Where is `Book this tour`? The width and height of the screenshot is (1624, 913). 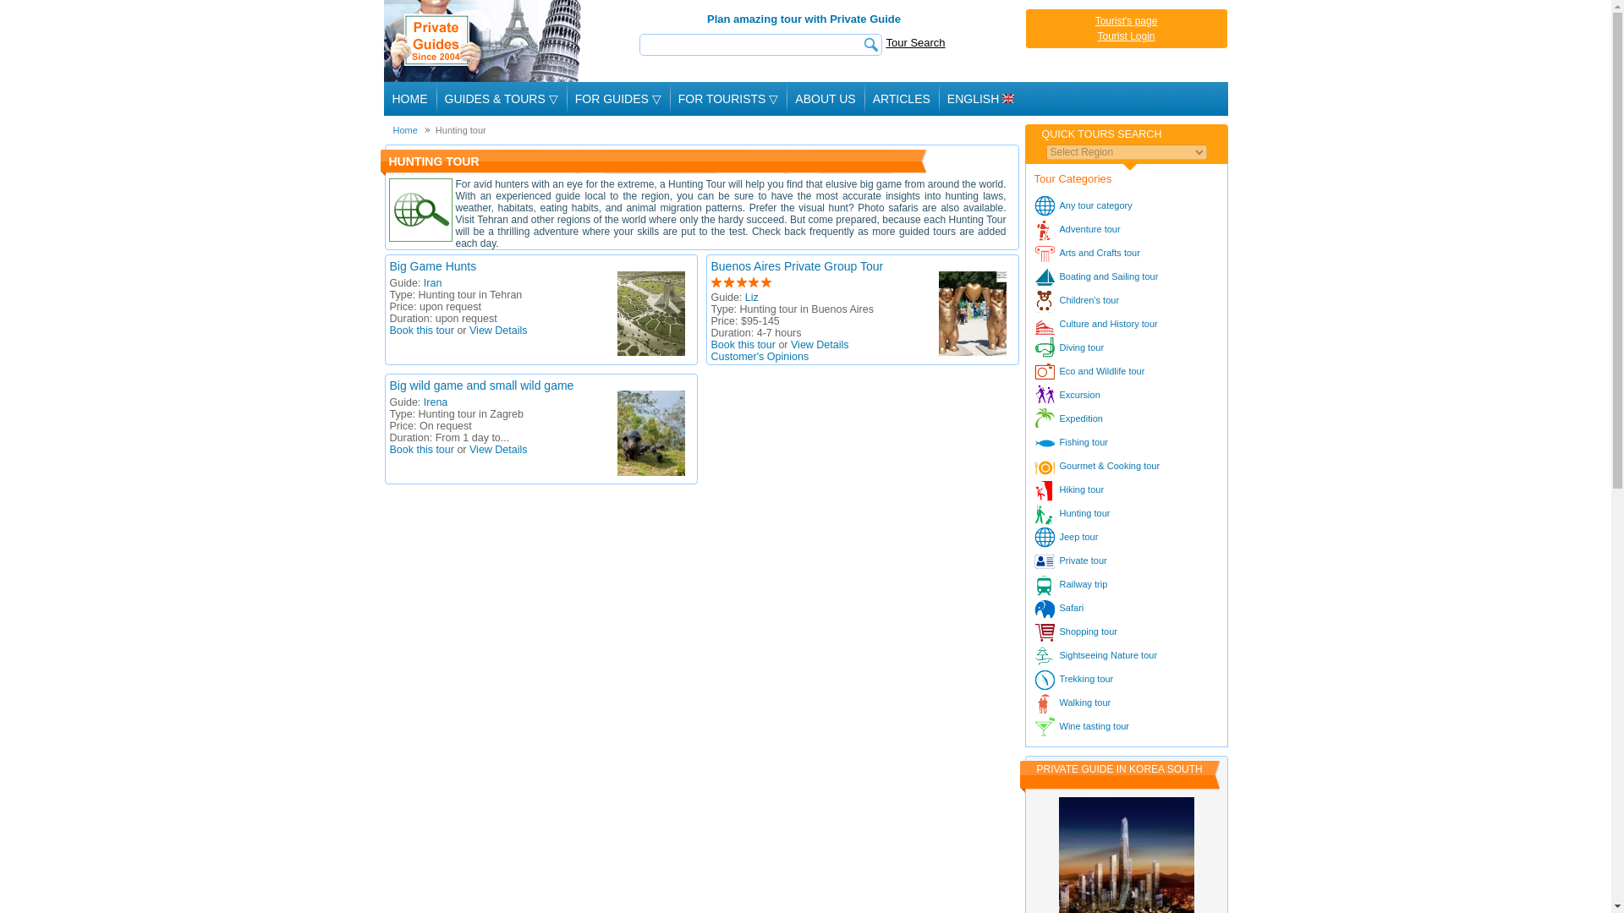 Book this tour is located at coordinates (743, 344).